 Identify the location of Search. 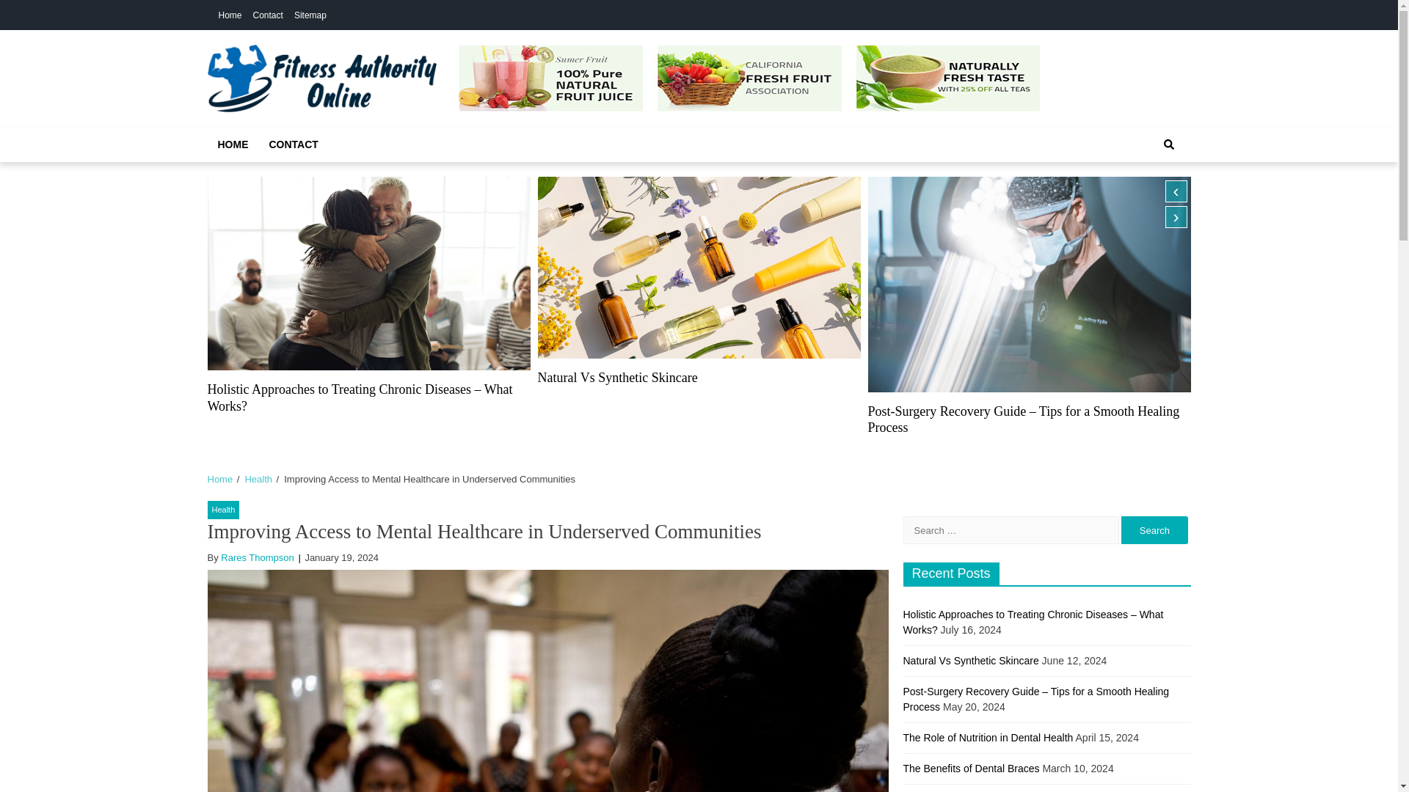
(1154, 529).